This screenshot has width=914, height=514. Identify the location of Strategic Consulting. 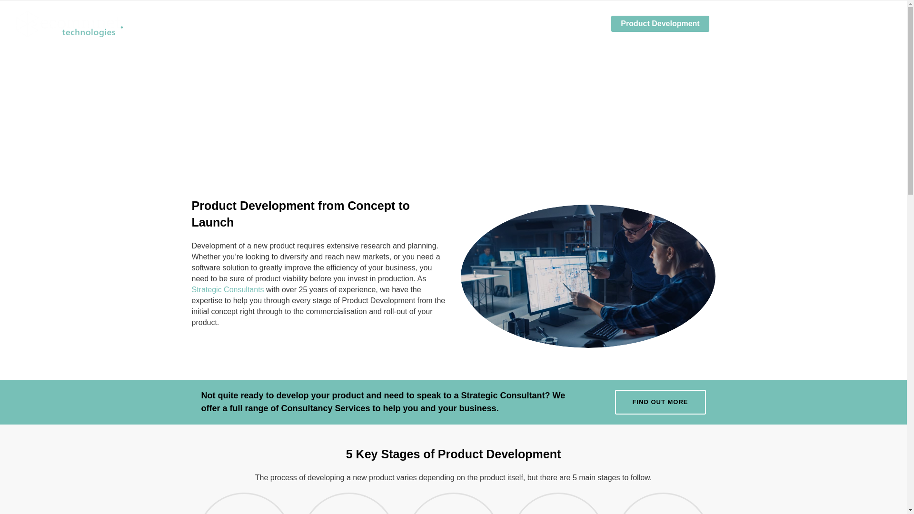
(563, 24).